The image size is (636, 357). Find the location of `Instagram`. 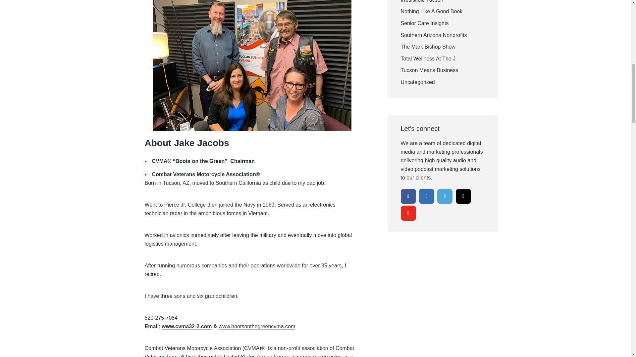

Instagram is located at coordinates (463, 196).